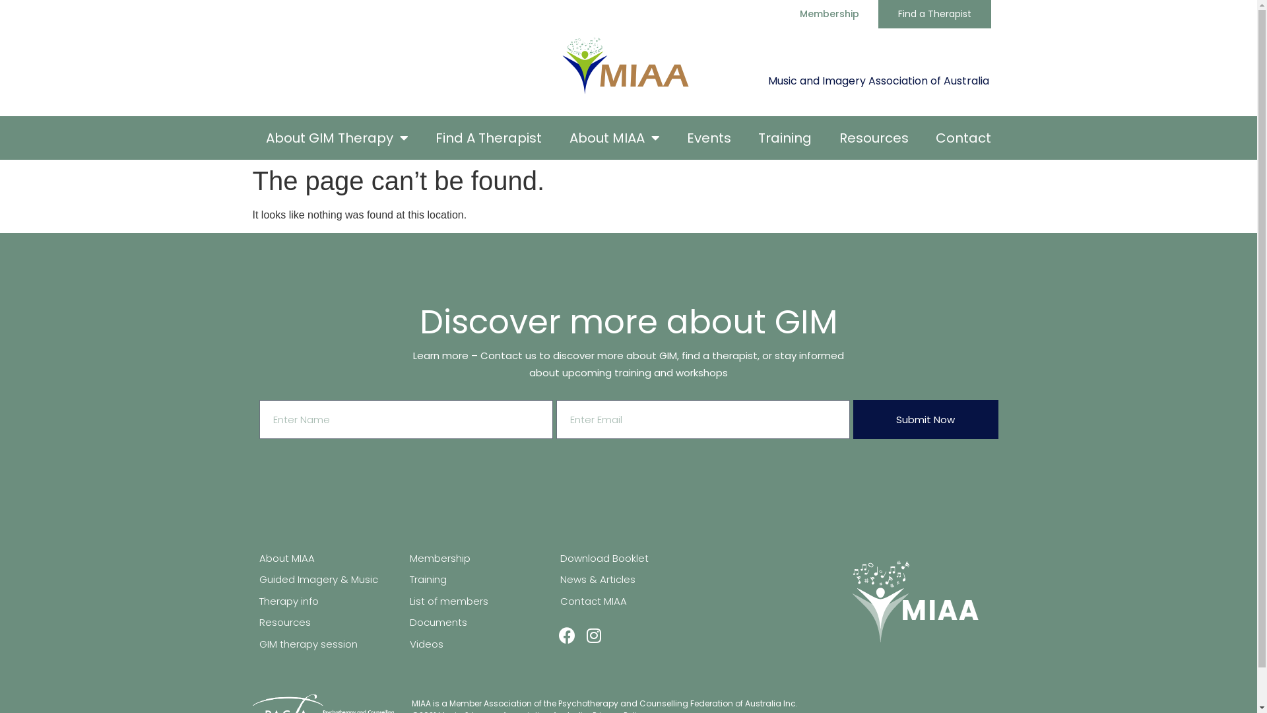  Describe the element at coordinates (874, 138) in the screenshot. I see `Resources` at that location.